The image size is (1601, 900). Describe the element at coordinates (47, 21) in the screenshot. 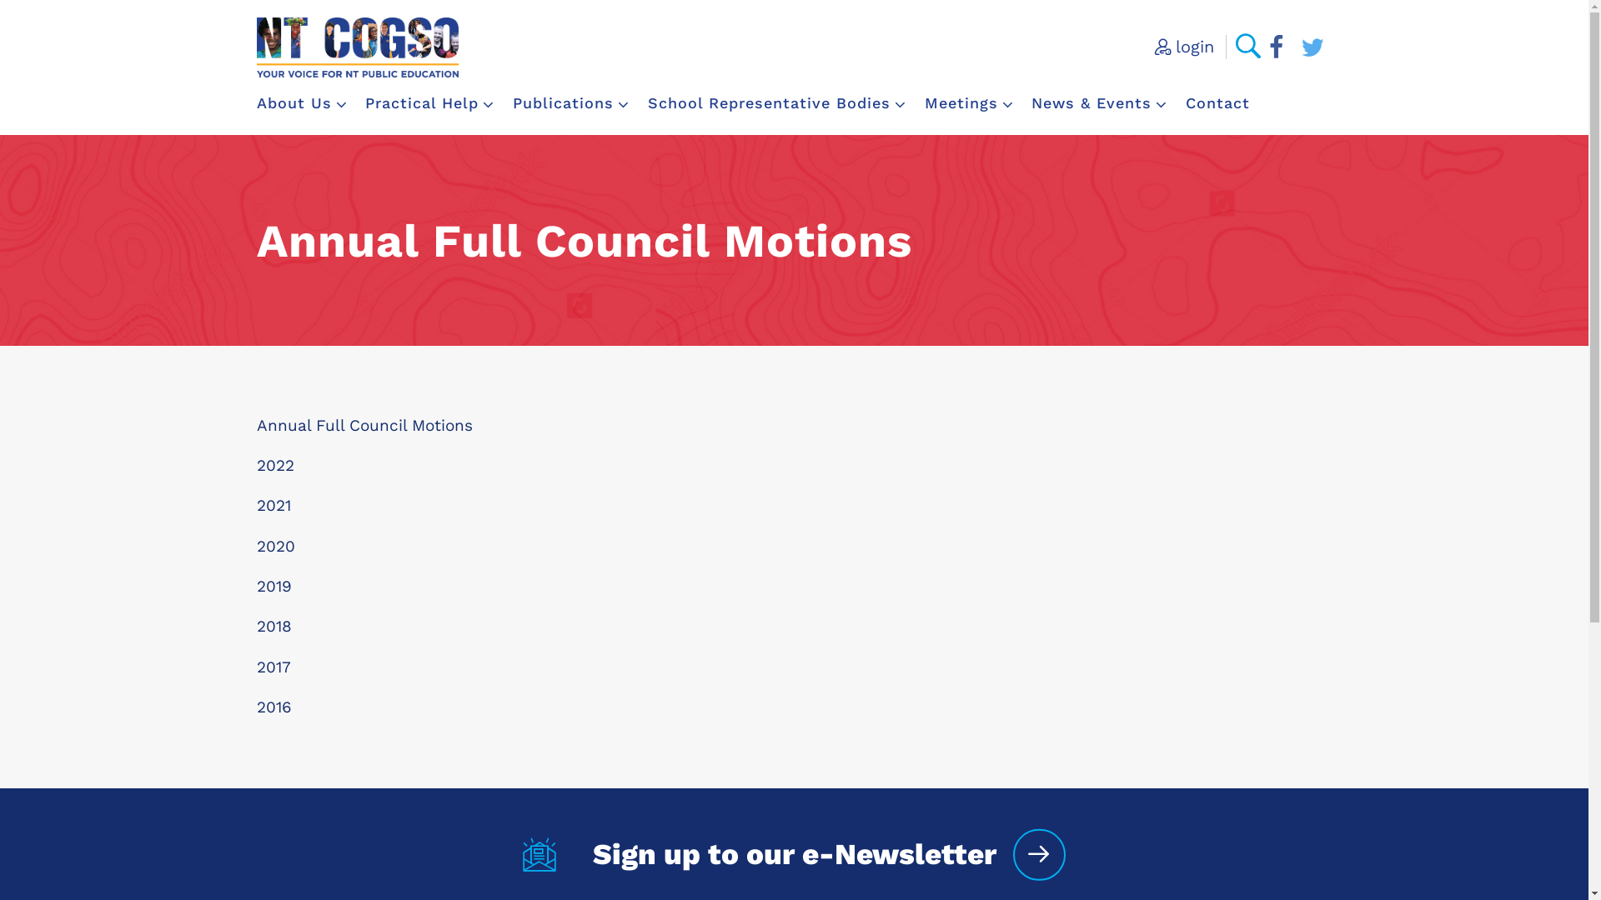

I see `Search` at that location.